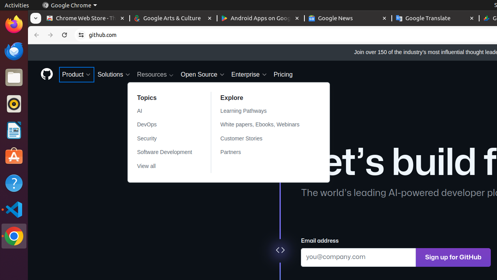 This screenshot has height=280, width=497. What do you see at coordinates (165, 125) in the screenshot?
I see `DevOps` at bounding box center [165, 125].